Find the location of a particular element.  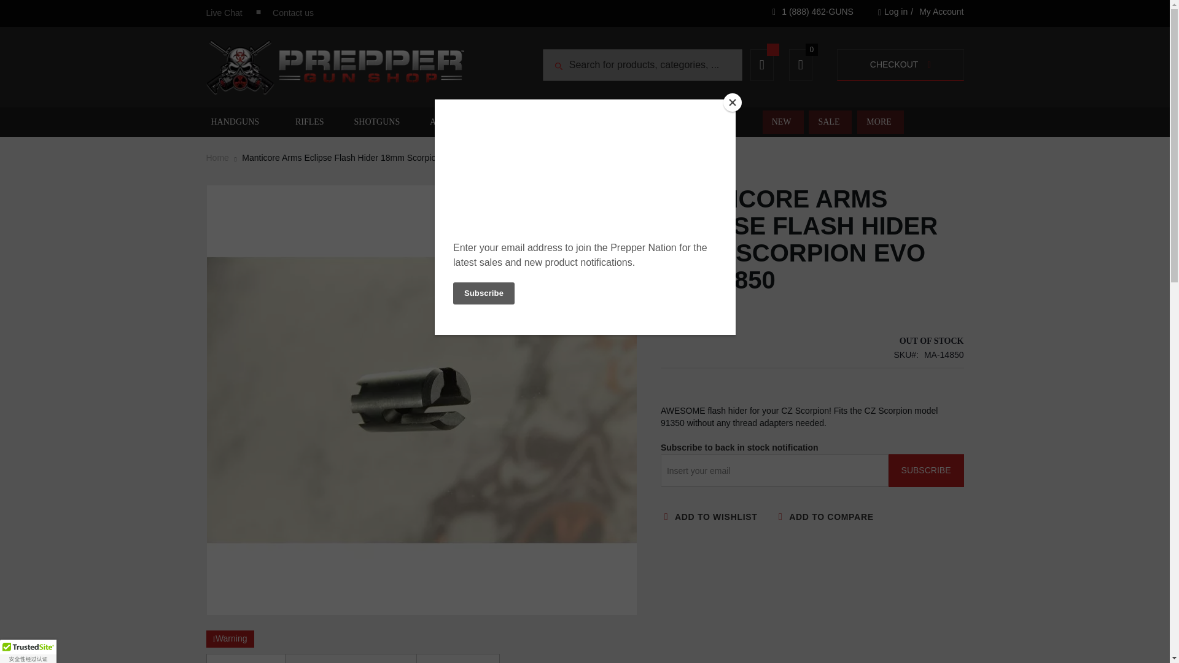

Search is located at coordinates (559, 66).